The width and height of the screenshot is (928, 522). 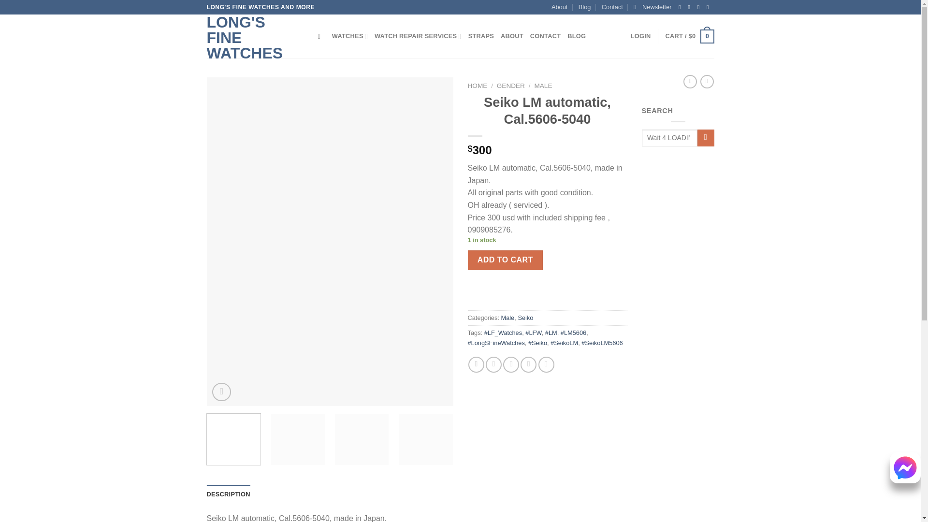 What do you see at coordinates (652, 7) in the screenshot?
I see `Newsletter` at bounding box center [652, 7].